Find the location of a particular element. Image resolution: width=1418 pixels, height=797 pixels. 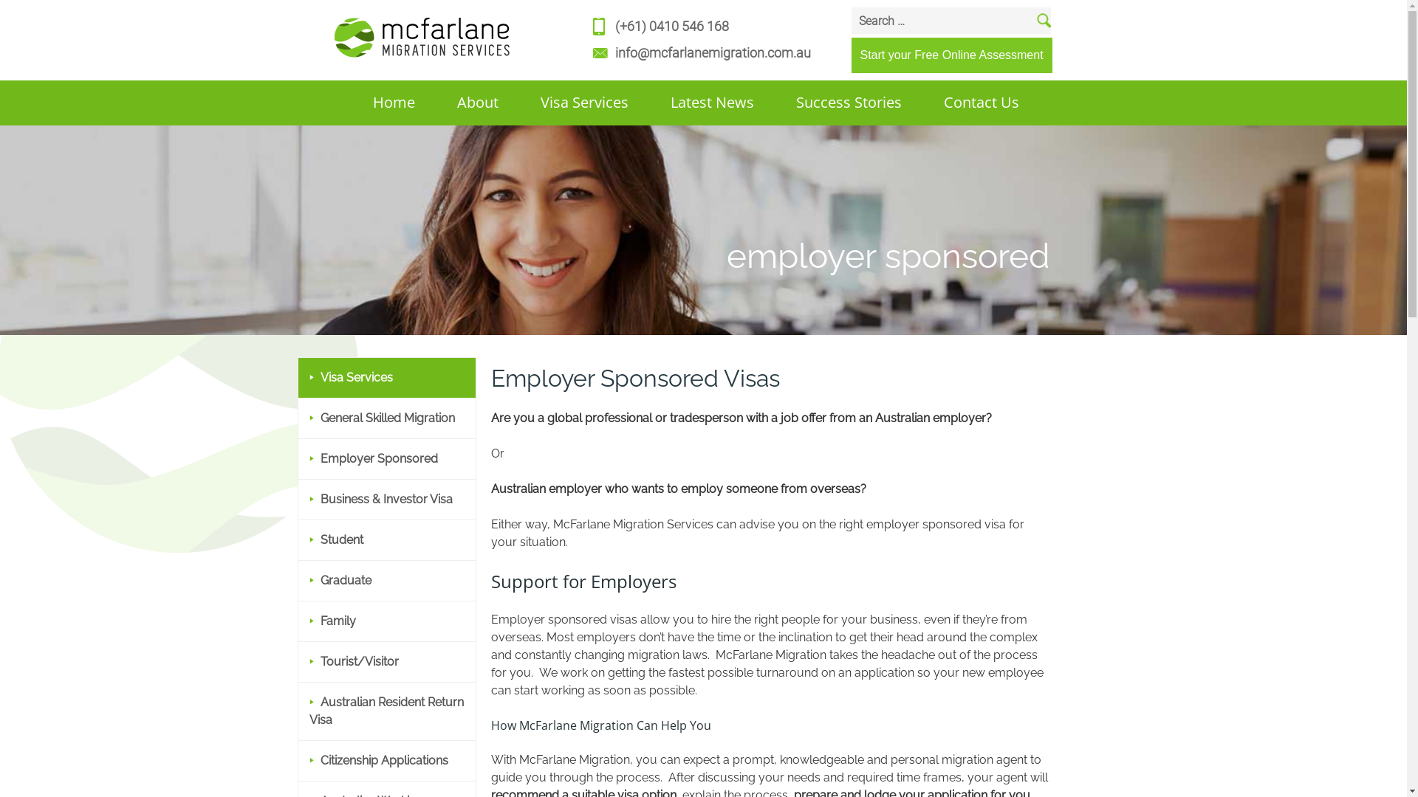

About is located at coordinates (458, 102).